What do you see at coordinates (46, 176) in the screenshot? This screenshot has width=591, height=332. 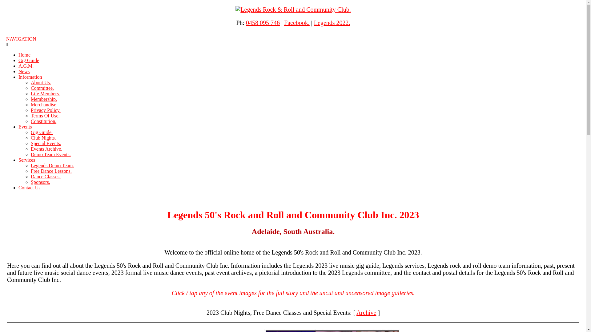 I see `Dance Classes.` at bounding box center [46, 176].